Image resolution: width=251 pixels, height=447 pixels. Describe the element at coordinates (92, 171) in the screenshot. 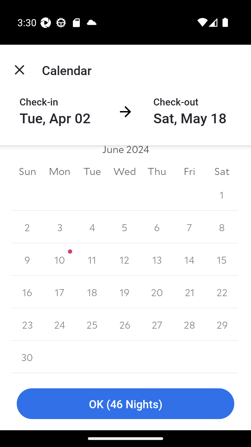

I see `Tue` at that location.